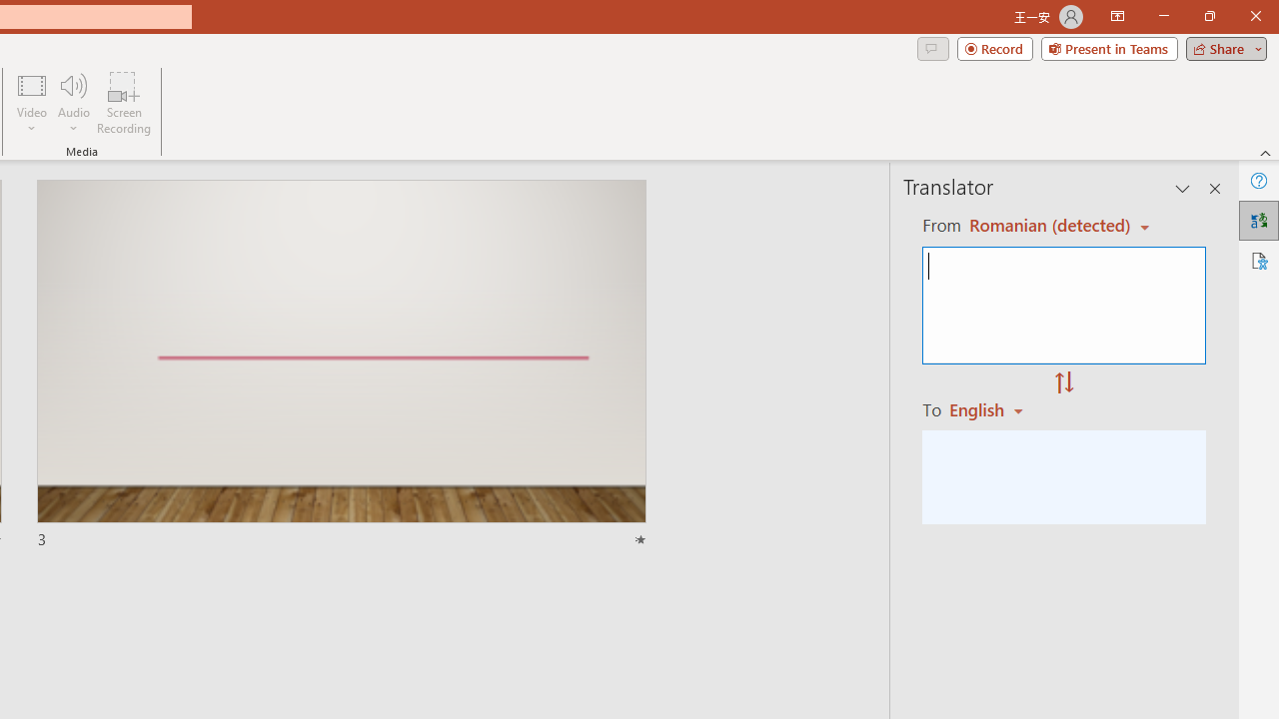  What do you see at coordinates (73, 102) in the screenshot?
I see `Audio` at bounding box center [73, 102].